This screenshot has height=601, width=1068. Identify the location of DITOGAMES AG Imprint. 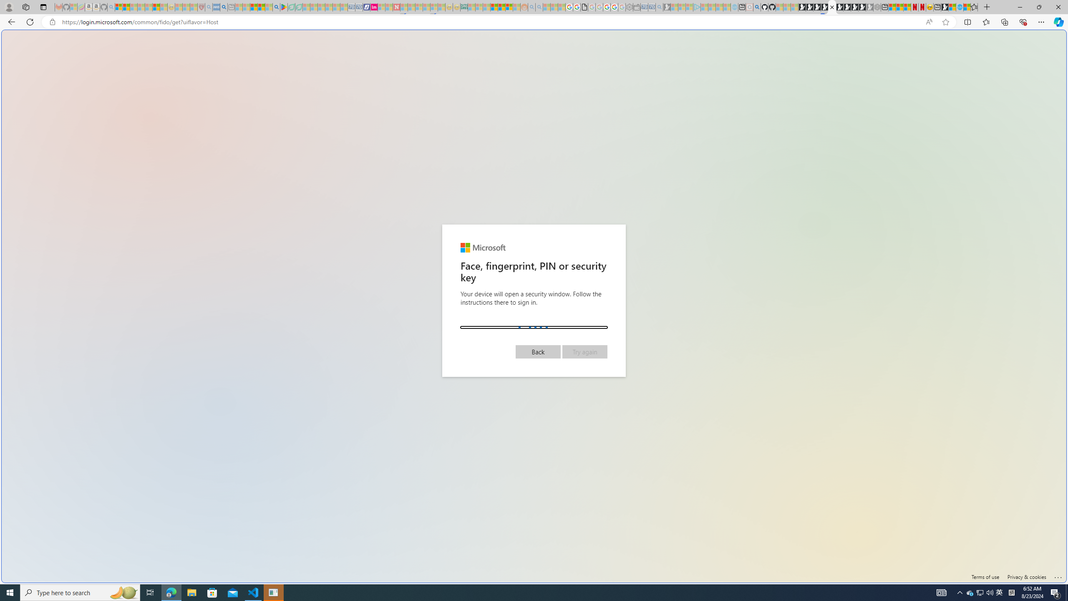
(464, 7).